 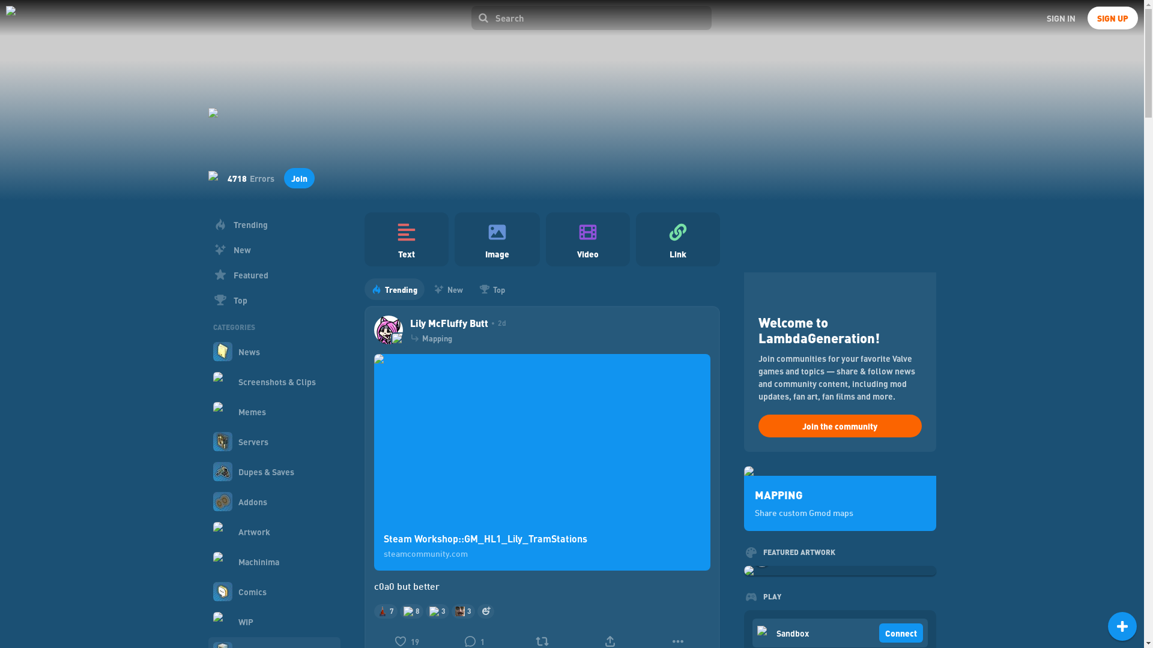 I want to click on Top, so click(x=491, y=289).